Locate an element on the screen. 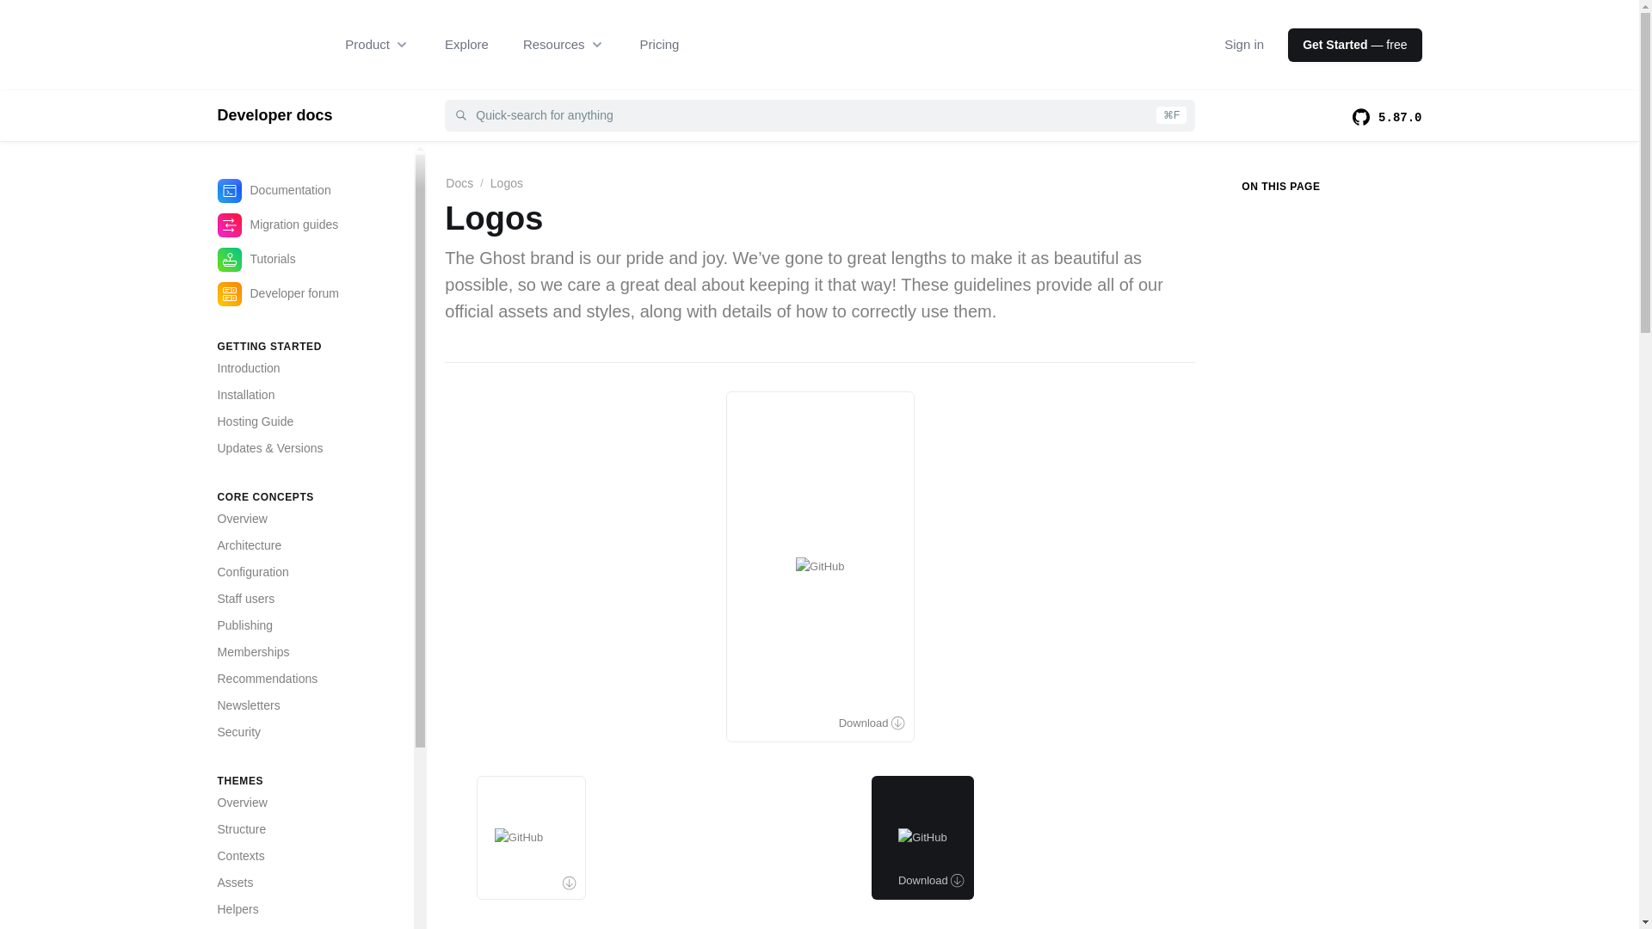 The width and height of the screenshot is (1652, 929). Product is located at coordinates (377, 45).